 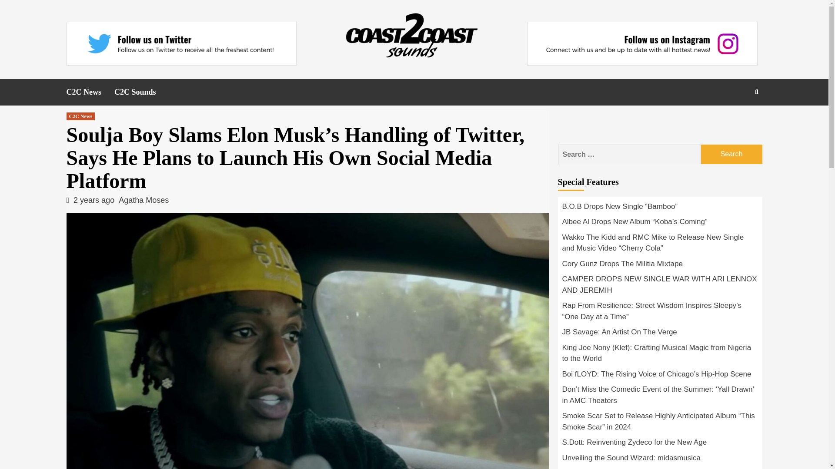 What do you see at coordinates (736, 120) in the screenshot?
I see `Search` at bounding box center [736, 120].